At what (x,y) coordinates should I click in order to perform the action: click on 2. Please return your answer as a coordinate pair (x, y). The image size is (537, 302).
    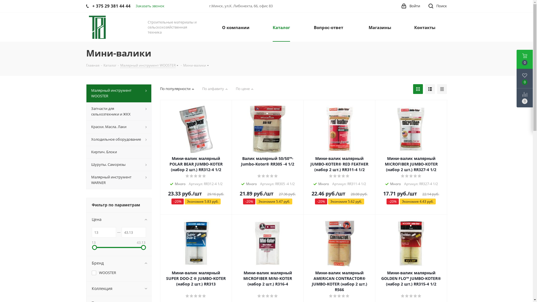
    Looking at the image, I should click on (192, 176).